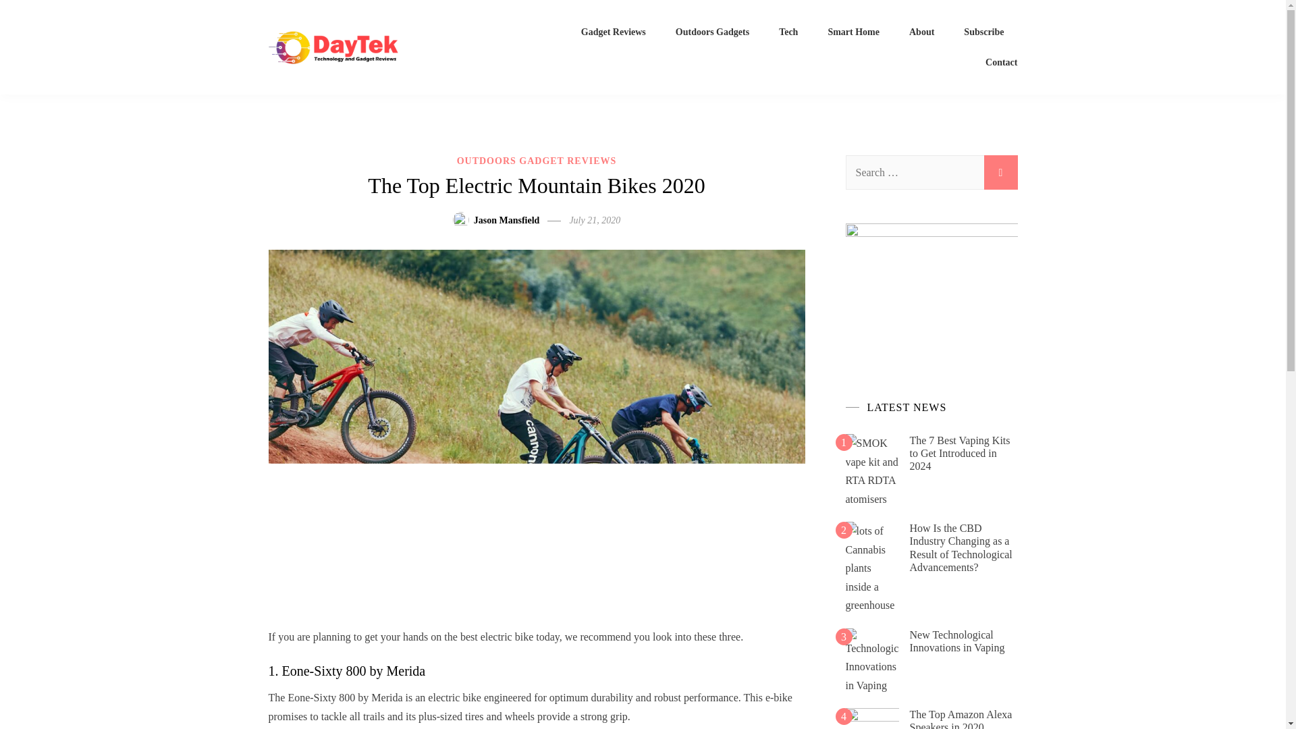 The image size is (1296, 729). I want to click on July 21, 2020, so click(594, 220).